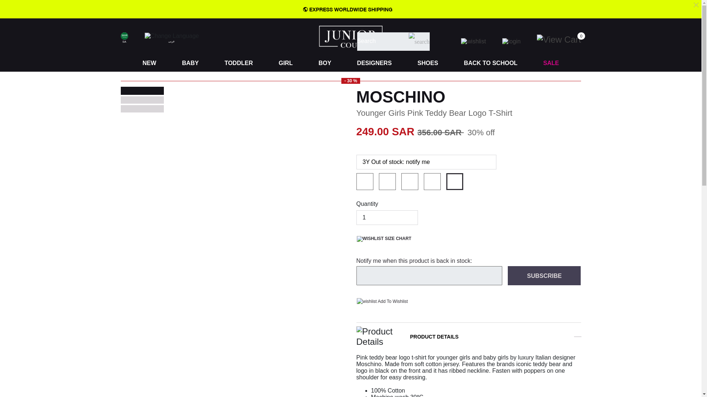  Describe the element at coordinates (563, 39) in the screenshot. I see `0` at that location.